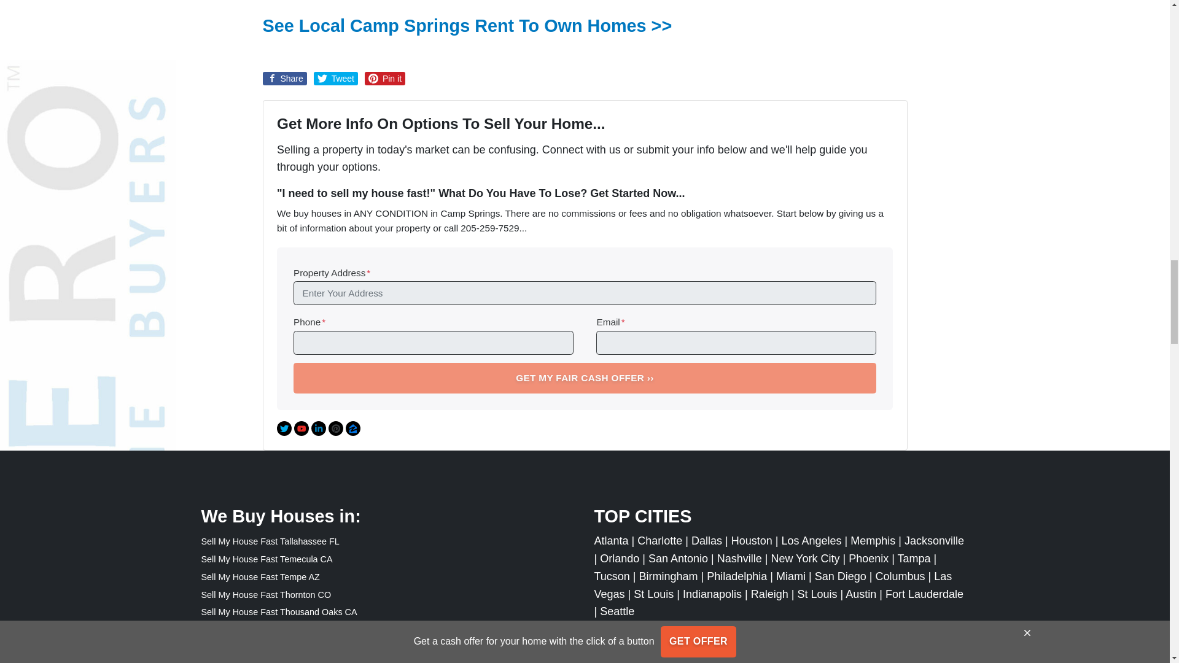 The image size is (1179, 663). What do you see at coordinates (384, 79) in the screenshot?
I see `Share on Pinterest` at bounding box center [384, 79].